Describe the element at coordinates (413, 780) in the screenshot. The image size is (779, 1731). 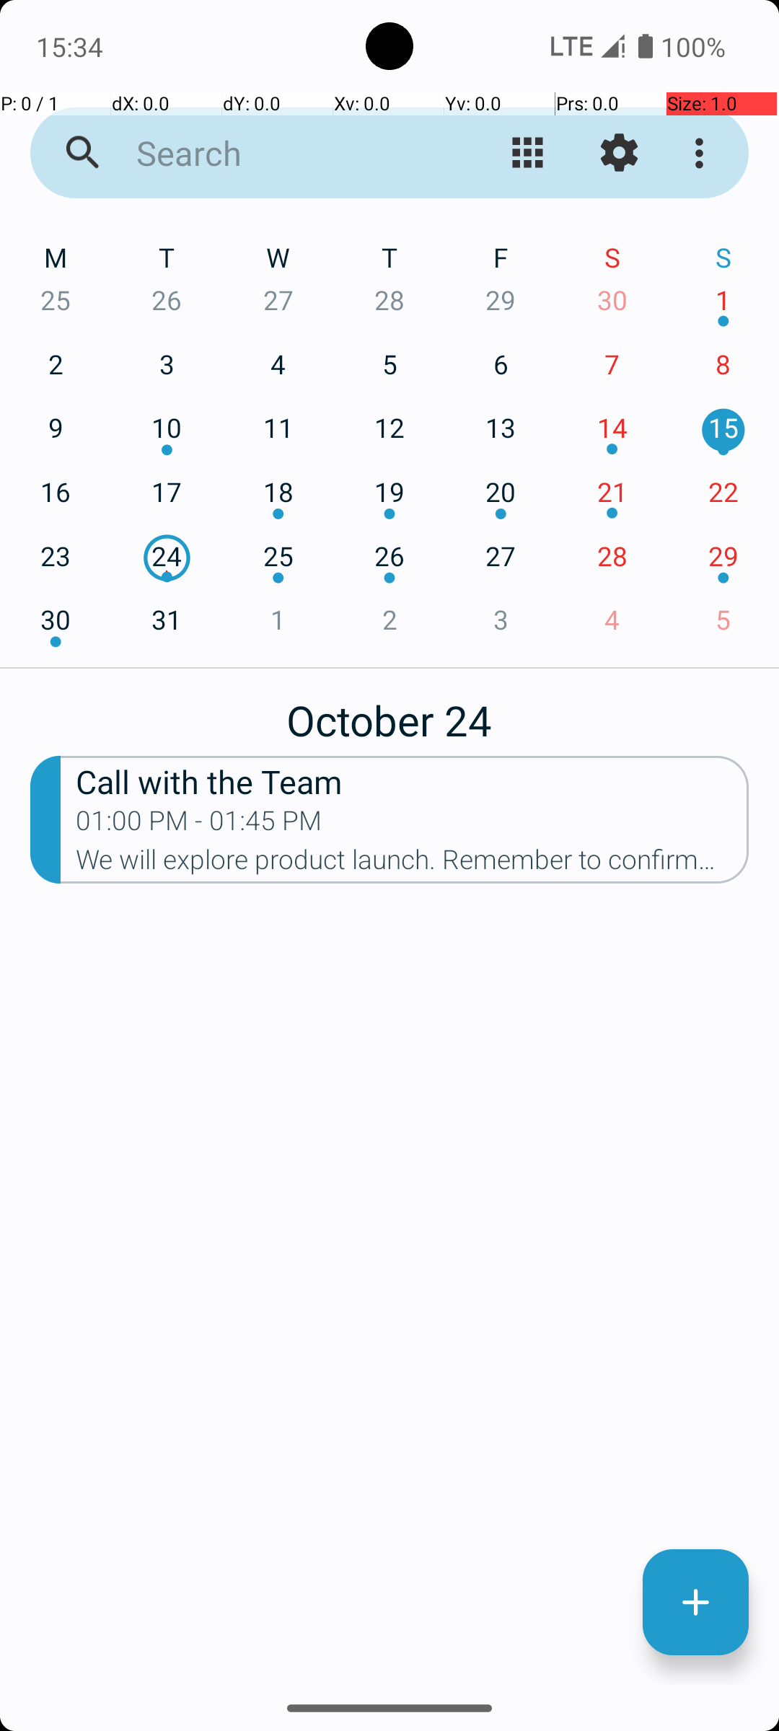
I see `Call with the Team` at that location.